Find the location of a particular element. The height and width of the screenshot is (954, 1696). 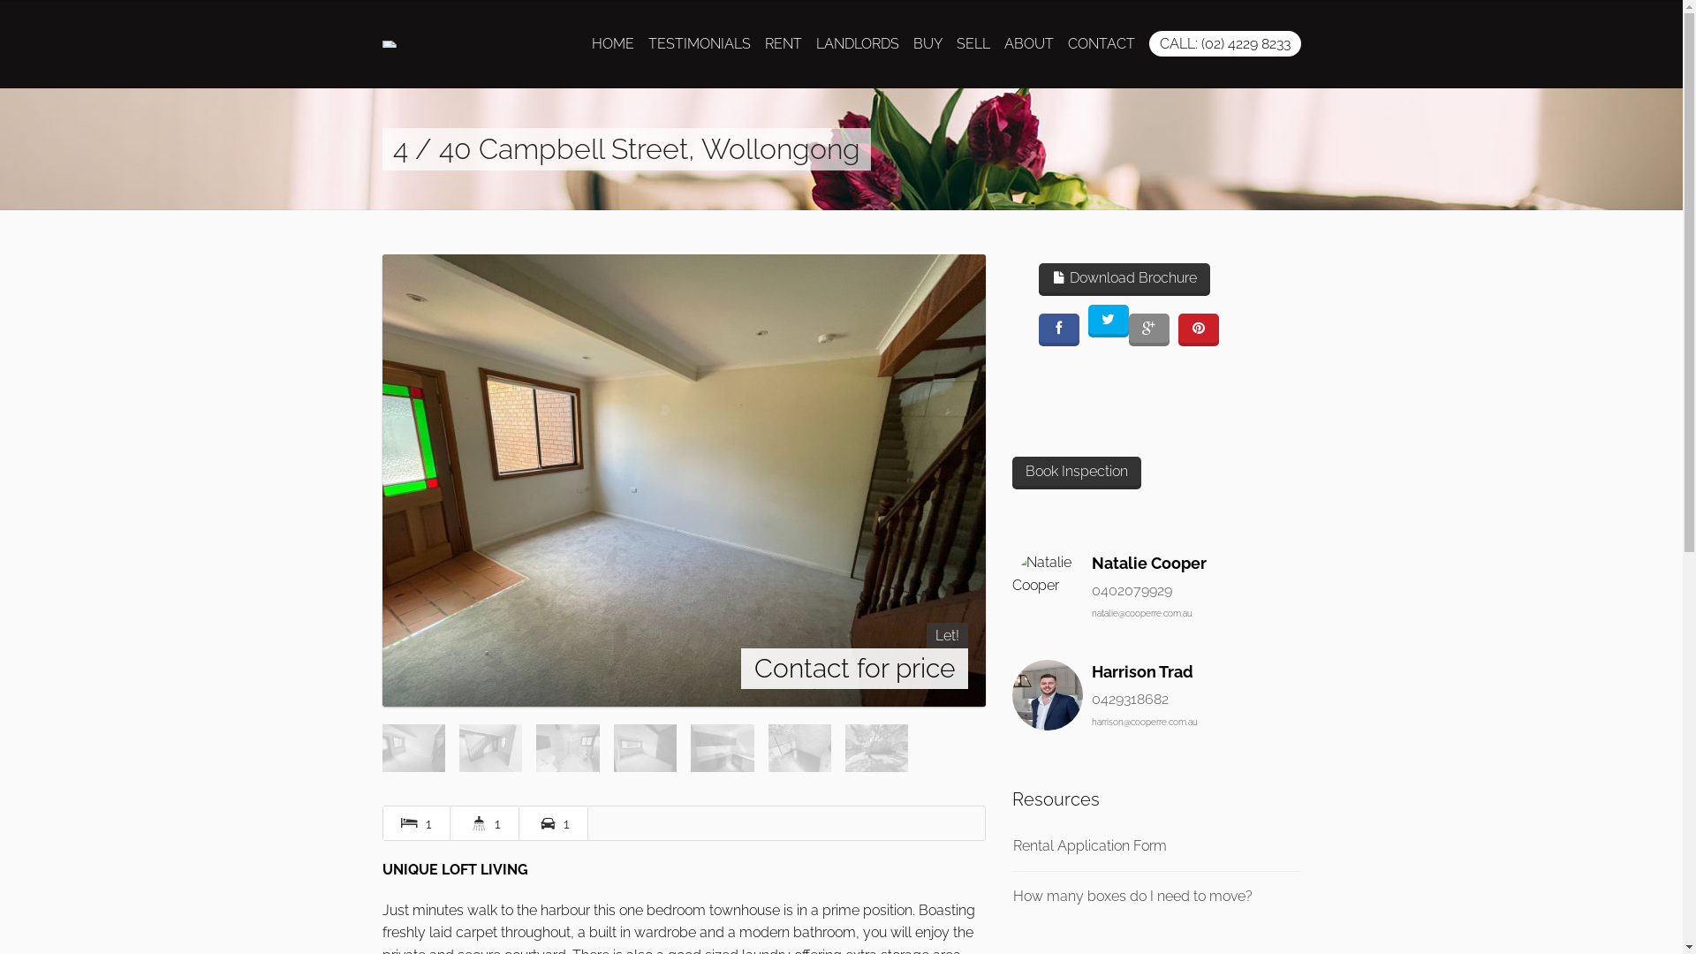

Let! is located at coordinates (947, 636).